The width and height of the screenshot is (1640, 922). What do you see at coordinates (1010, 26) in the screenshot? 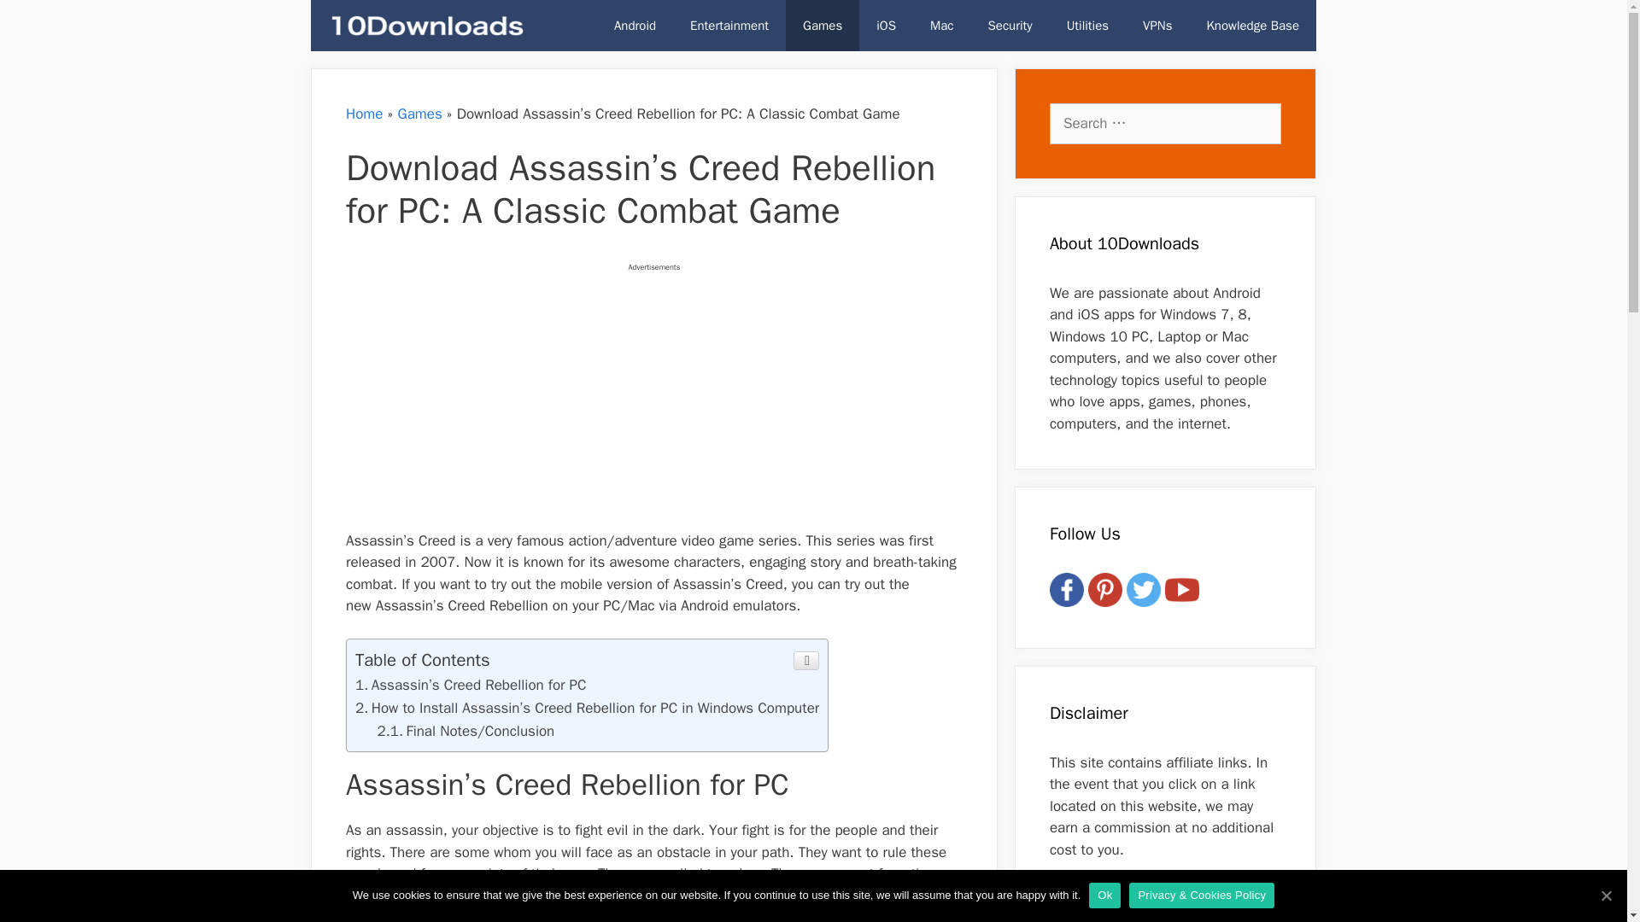
I see `Security` at bounding box center [1010, 26].